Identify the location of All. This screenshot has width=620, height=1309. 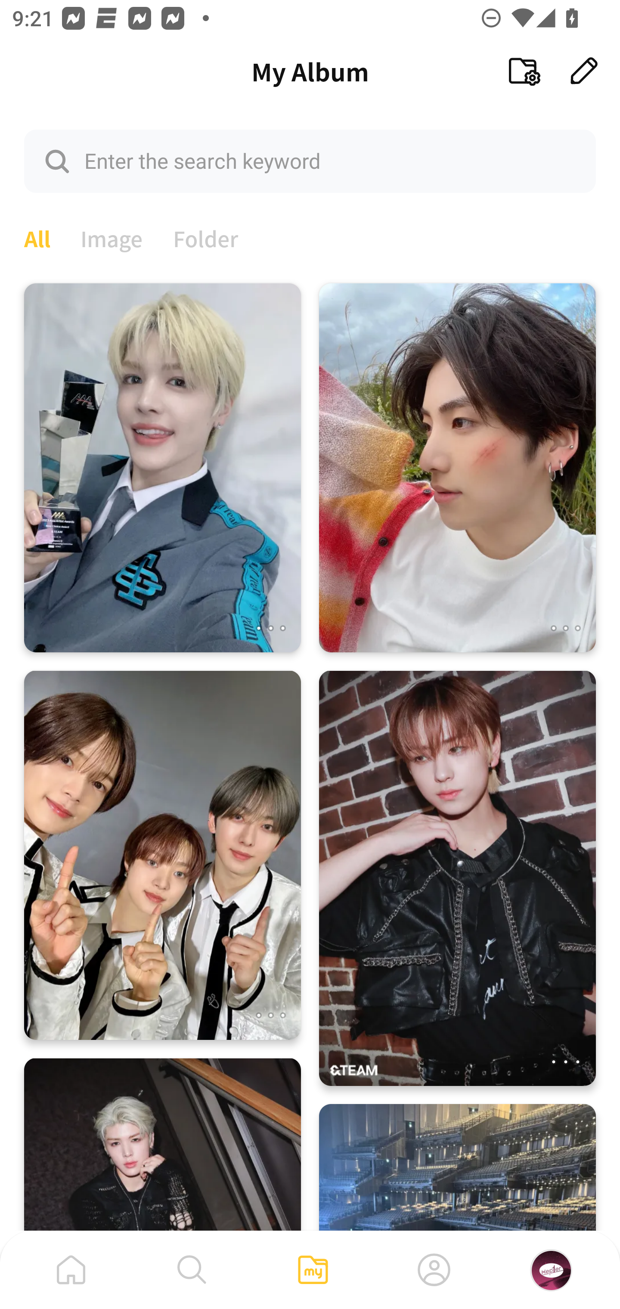
(37, 237).